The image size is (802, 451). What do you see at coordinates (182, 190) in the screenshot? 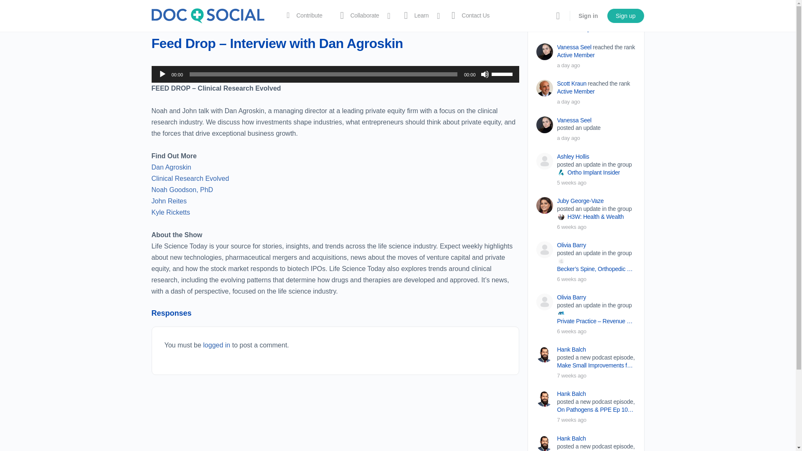
I see `Noah Goodson, PhD` at bounding box center [182, 190].